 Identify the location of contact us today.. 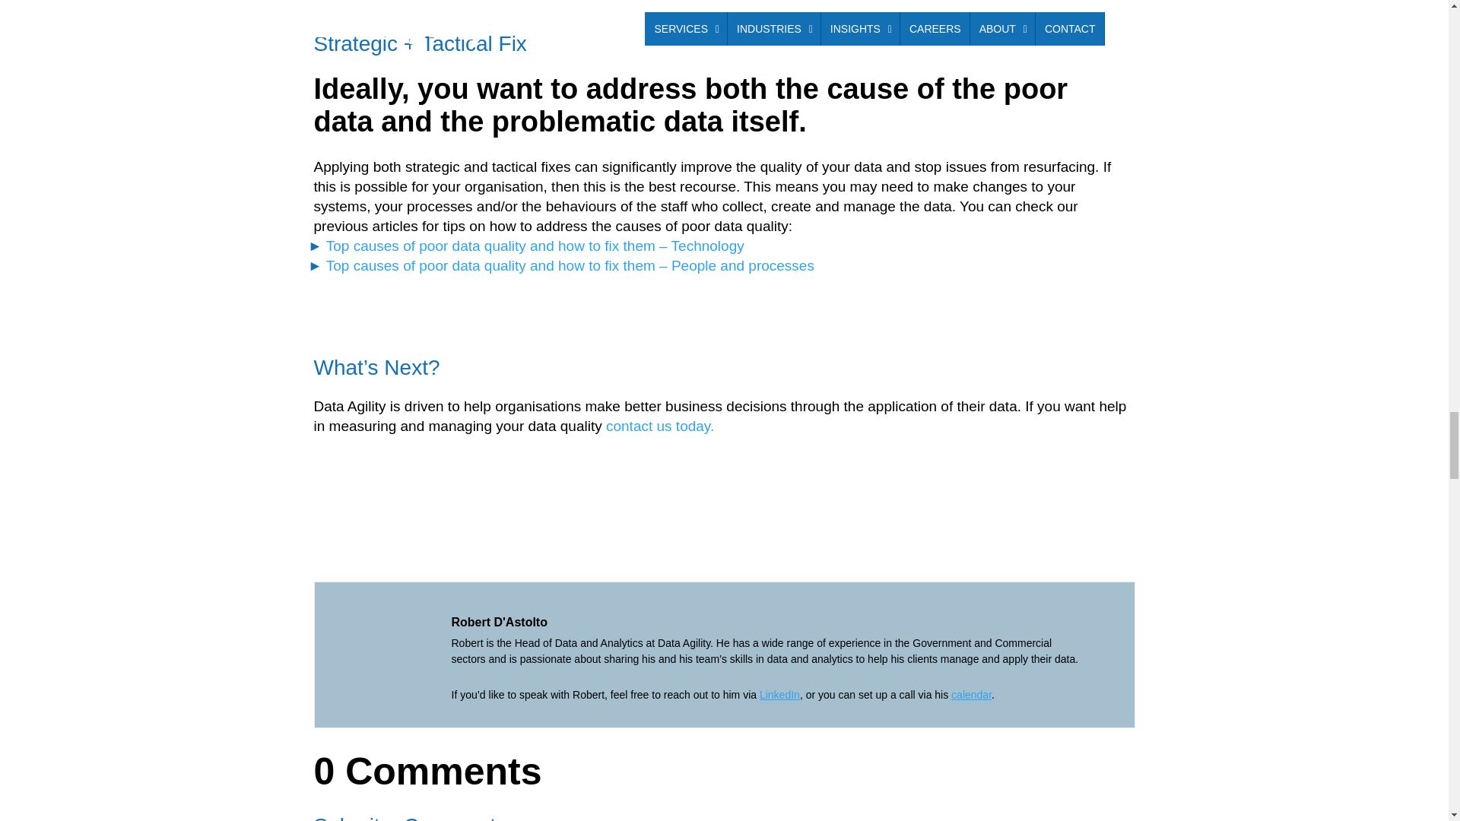
(659, 426).